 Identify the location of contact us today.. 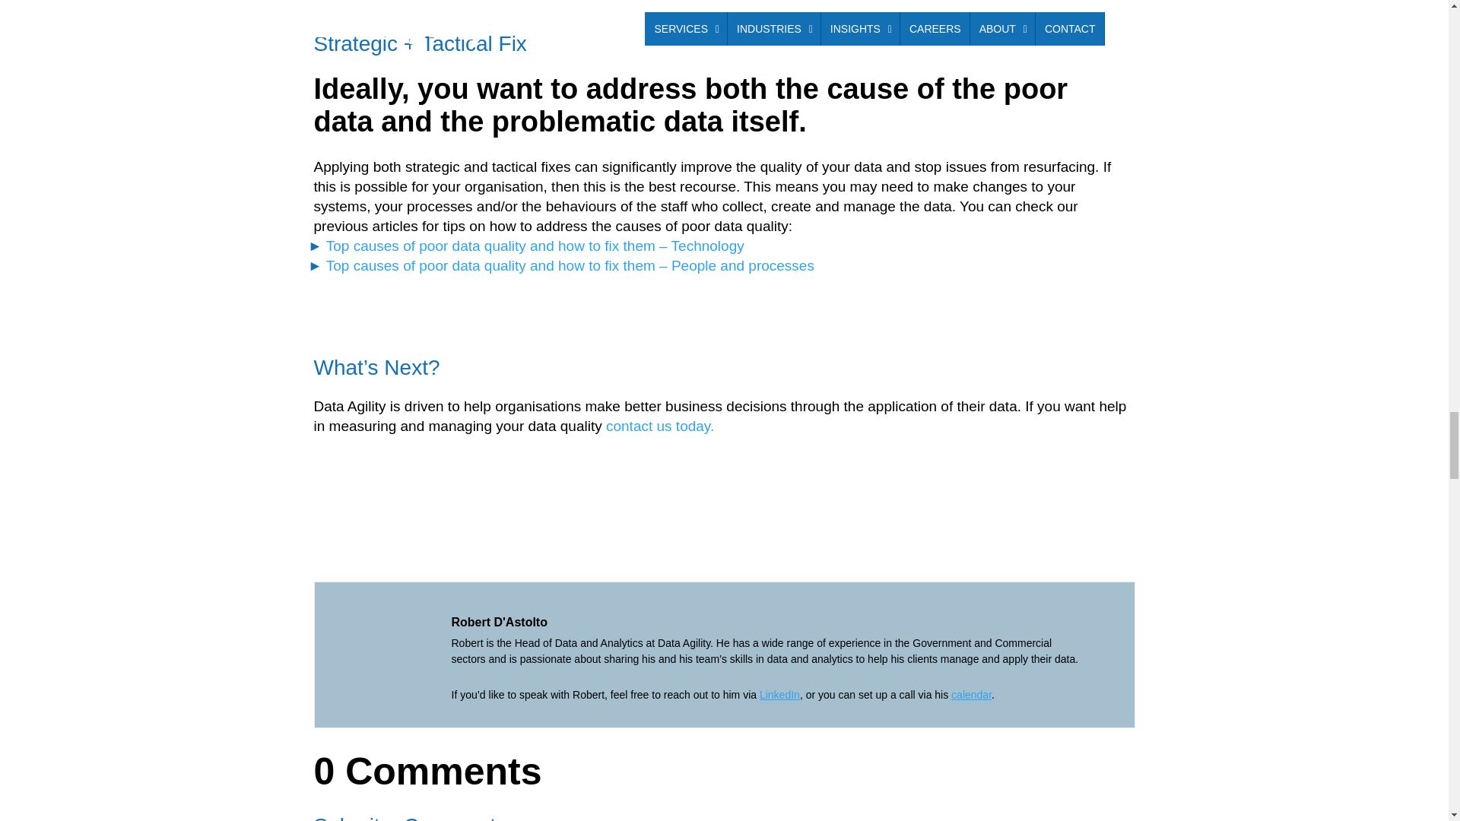
(659, 426).